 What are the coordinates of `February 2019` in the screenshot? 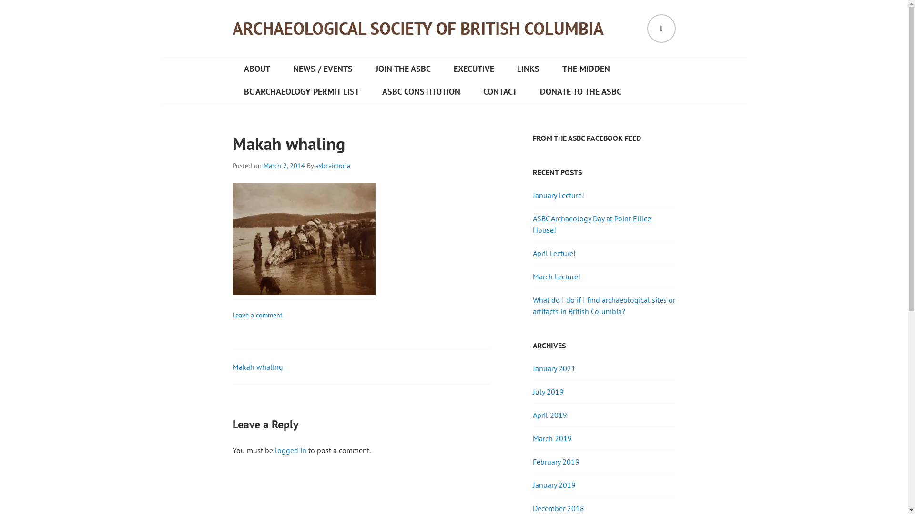 It's located at (556, 462).